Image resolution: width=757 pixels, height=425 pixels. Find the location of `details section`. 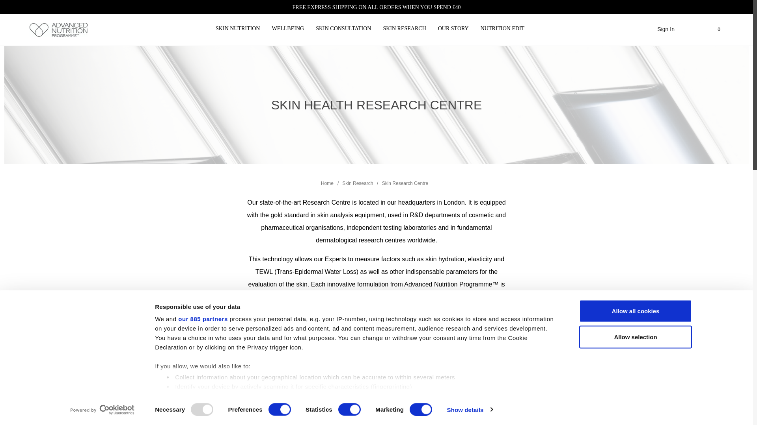

details section is located at coordinates (430, 397).